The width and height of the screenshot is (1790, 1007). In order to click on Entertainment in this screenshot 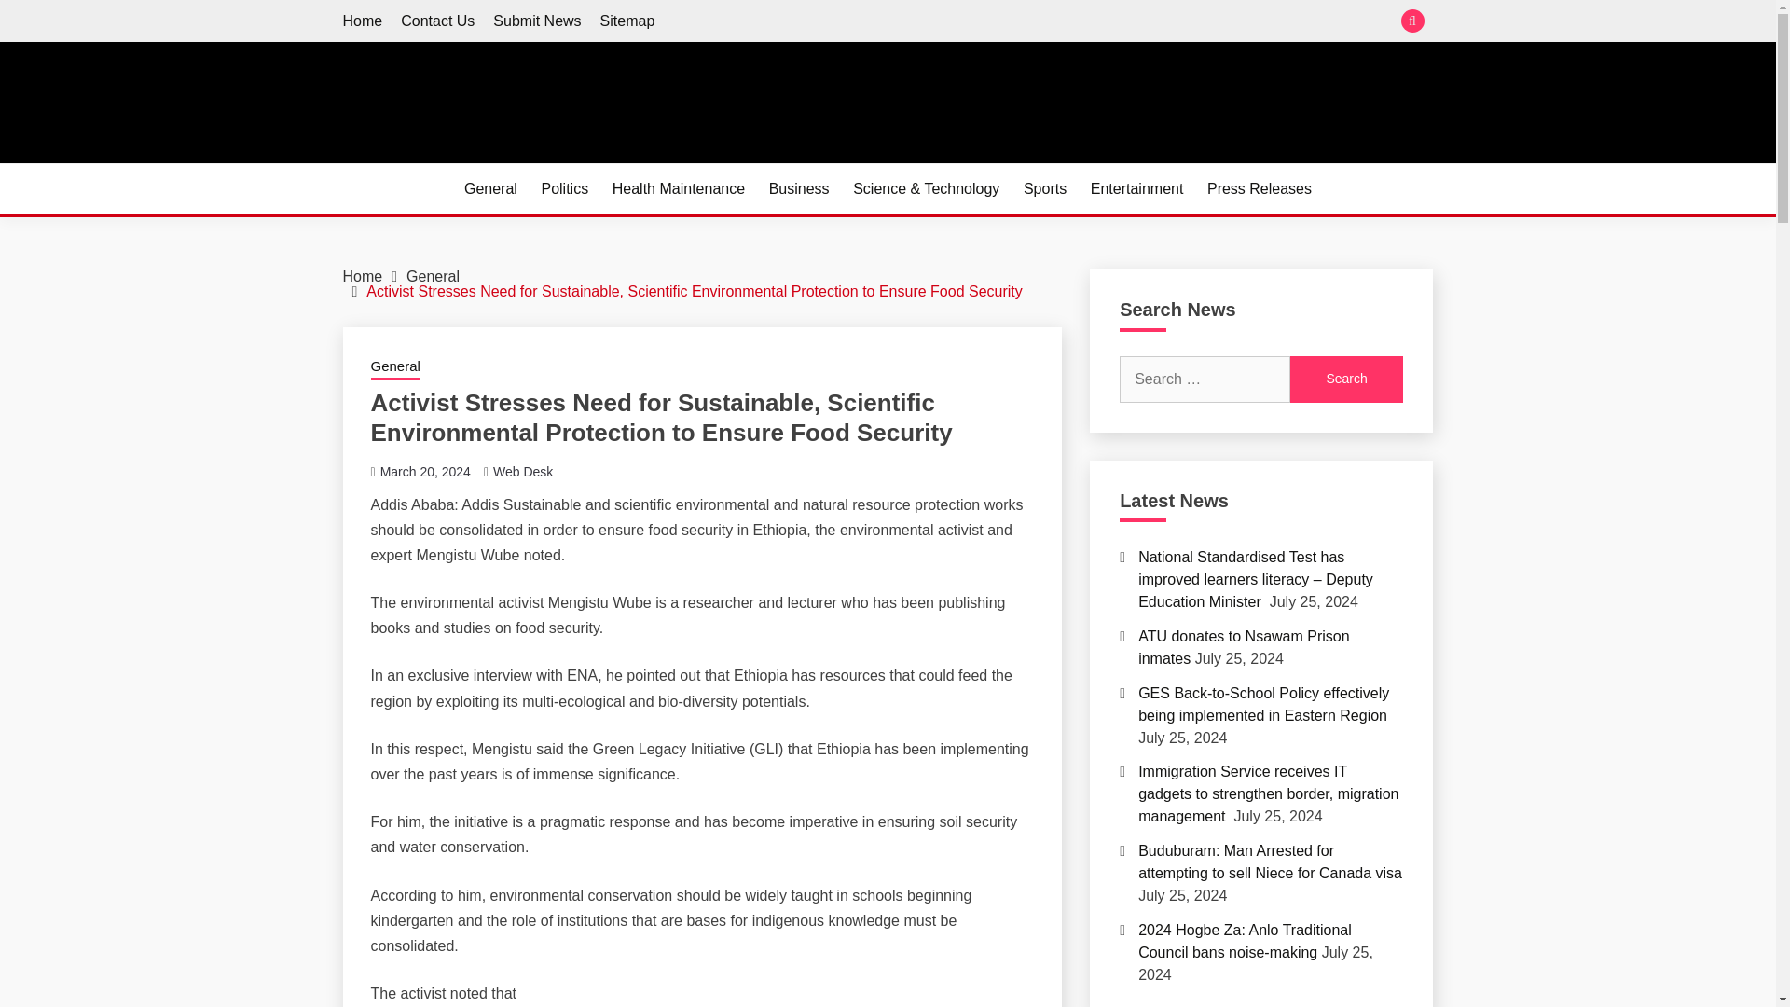, I will do `click(1136, 188)`.